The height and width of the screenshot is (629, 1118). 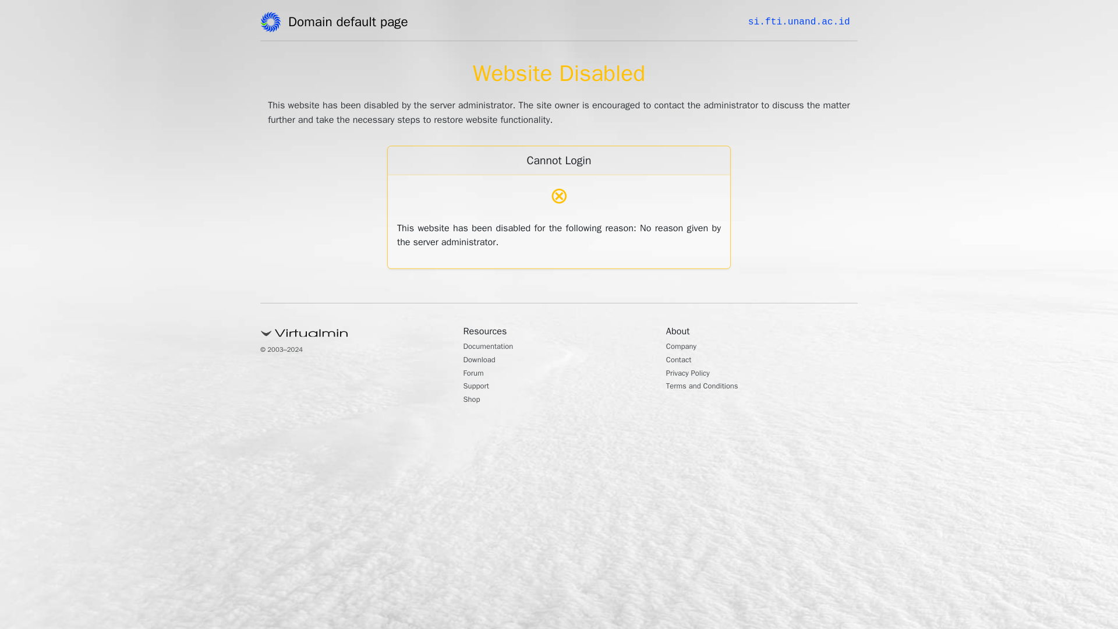 I want to click on Documentation, so click(x=494, y=347).